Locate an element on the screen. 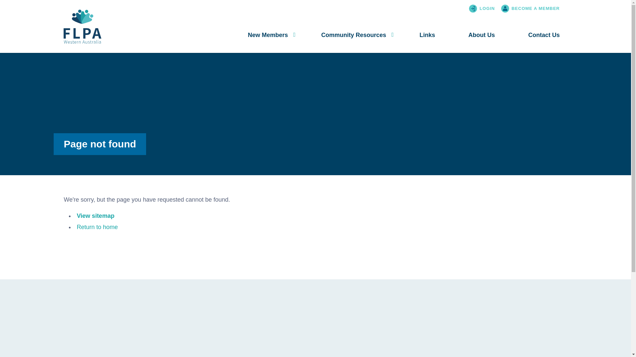 This screenshot has width=636, height=357. Return to home is located at coordinates (97, 227).